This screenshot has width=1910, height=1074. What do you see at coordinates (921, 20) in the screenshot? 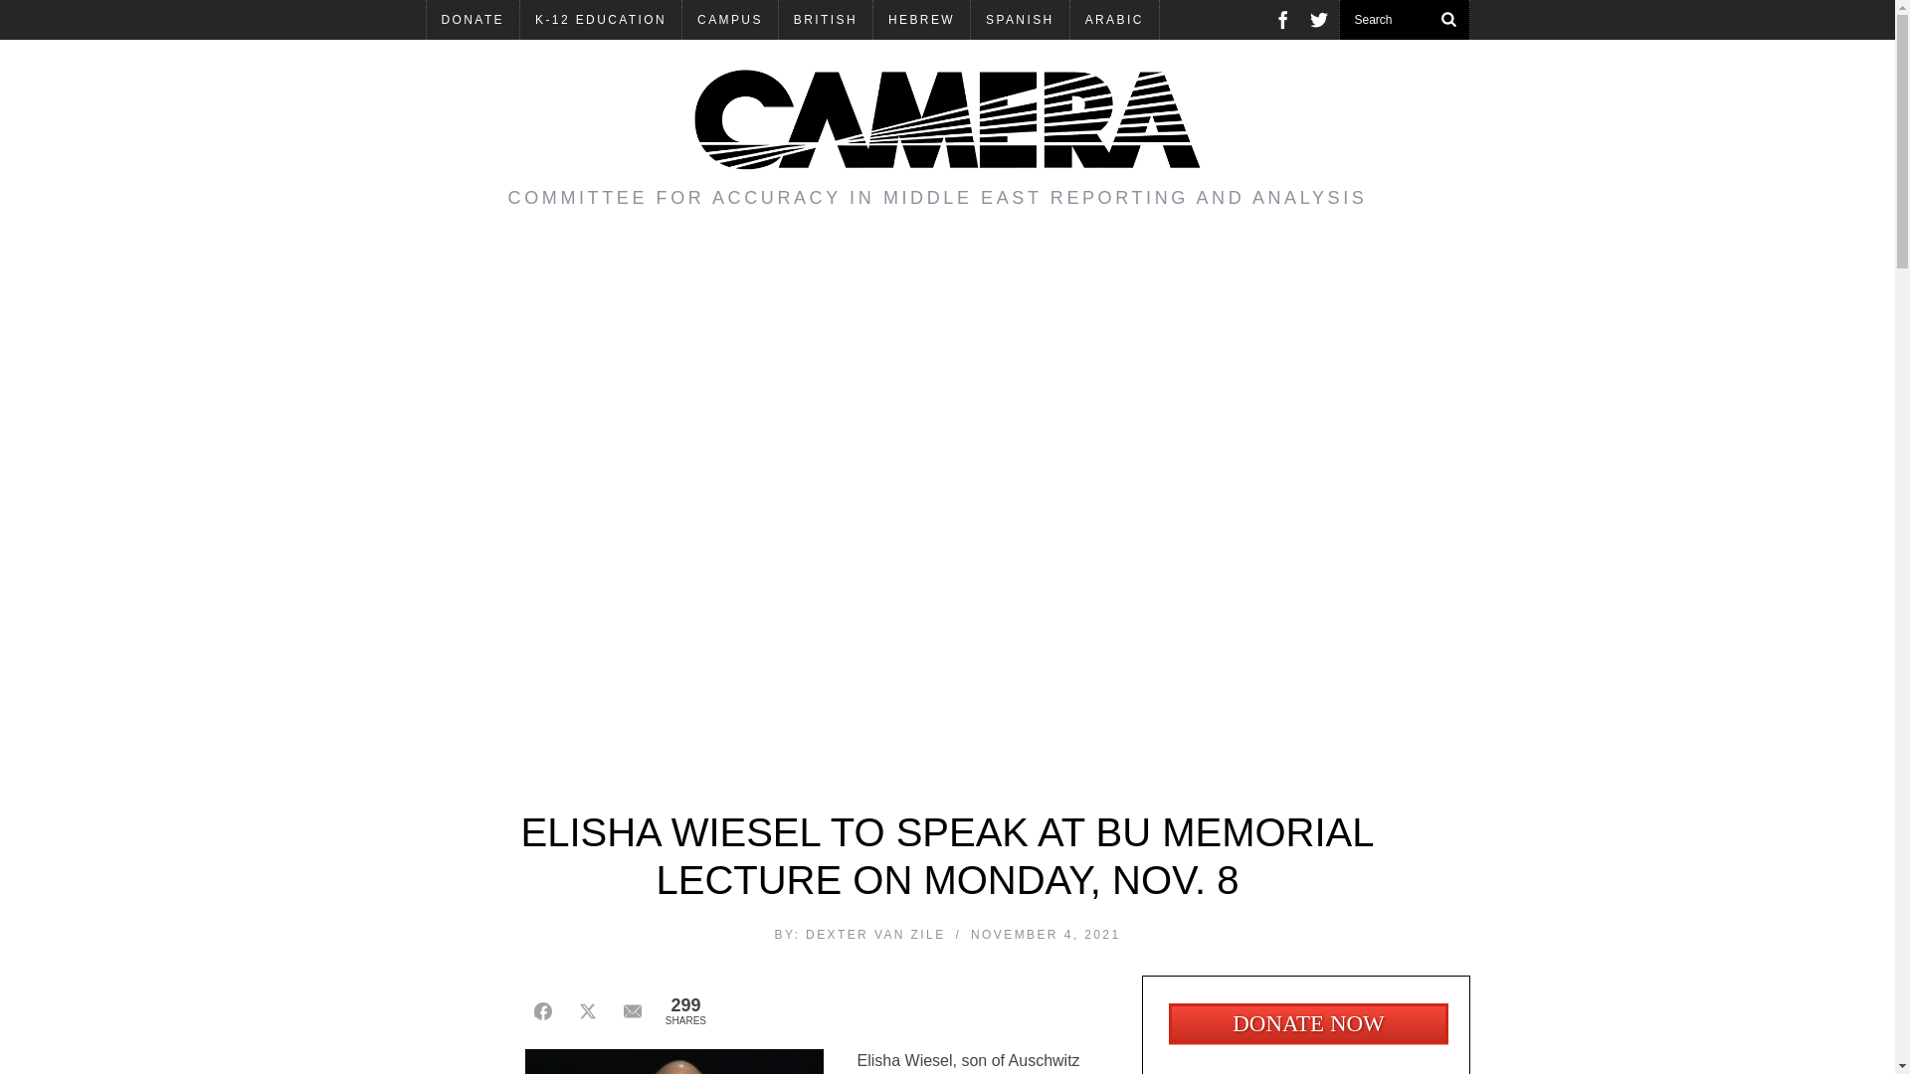
I see `HEBREW` at bounding box center [921, 20].